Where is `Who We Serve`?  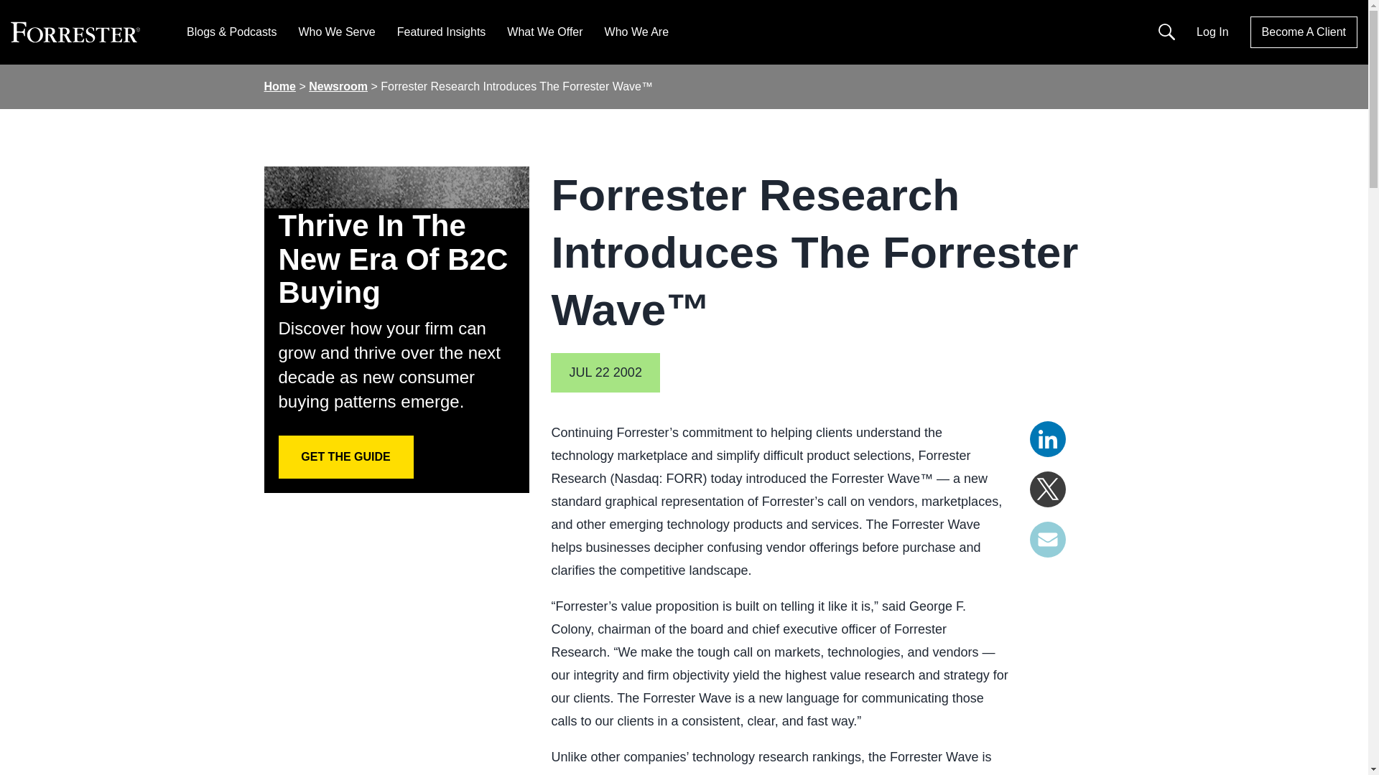
Who We Serve is located at coordinates (336, 32).